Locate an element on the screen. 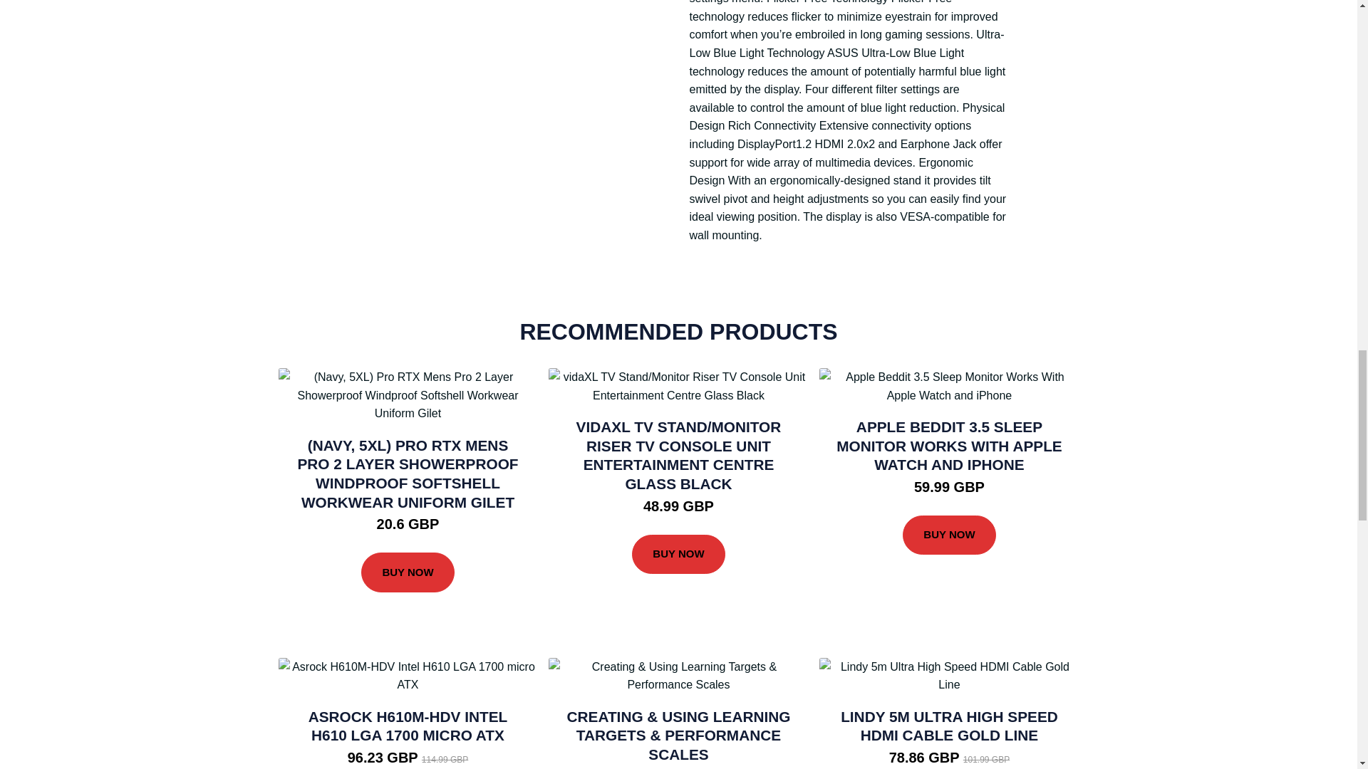 The image size is (1368, 769). ASROCK H610M-HDV INTEL H610 LGA 1700 MICRO ATX is located at coordinates (408, 726).